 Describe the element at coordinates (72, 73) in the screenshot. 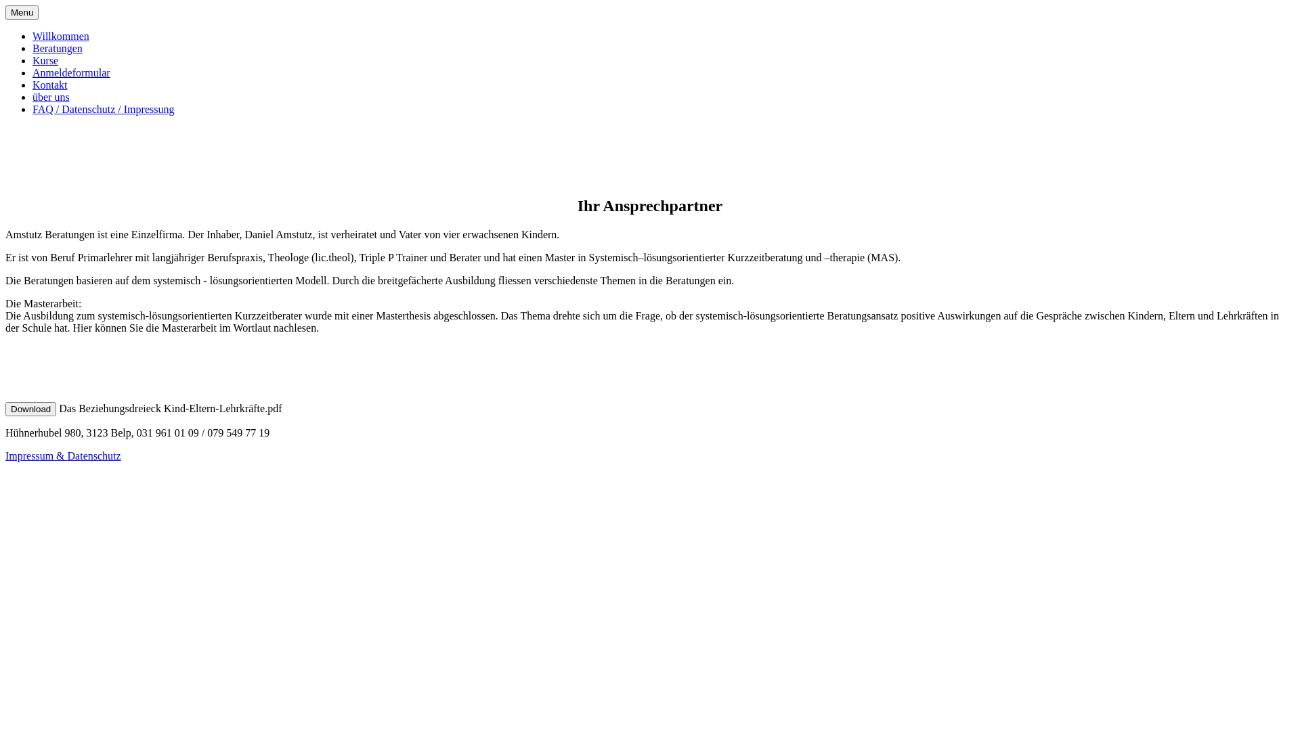

I see `Anmeldeformular` at that location.